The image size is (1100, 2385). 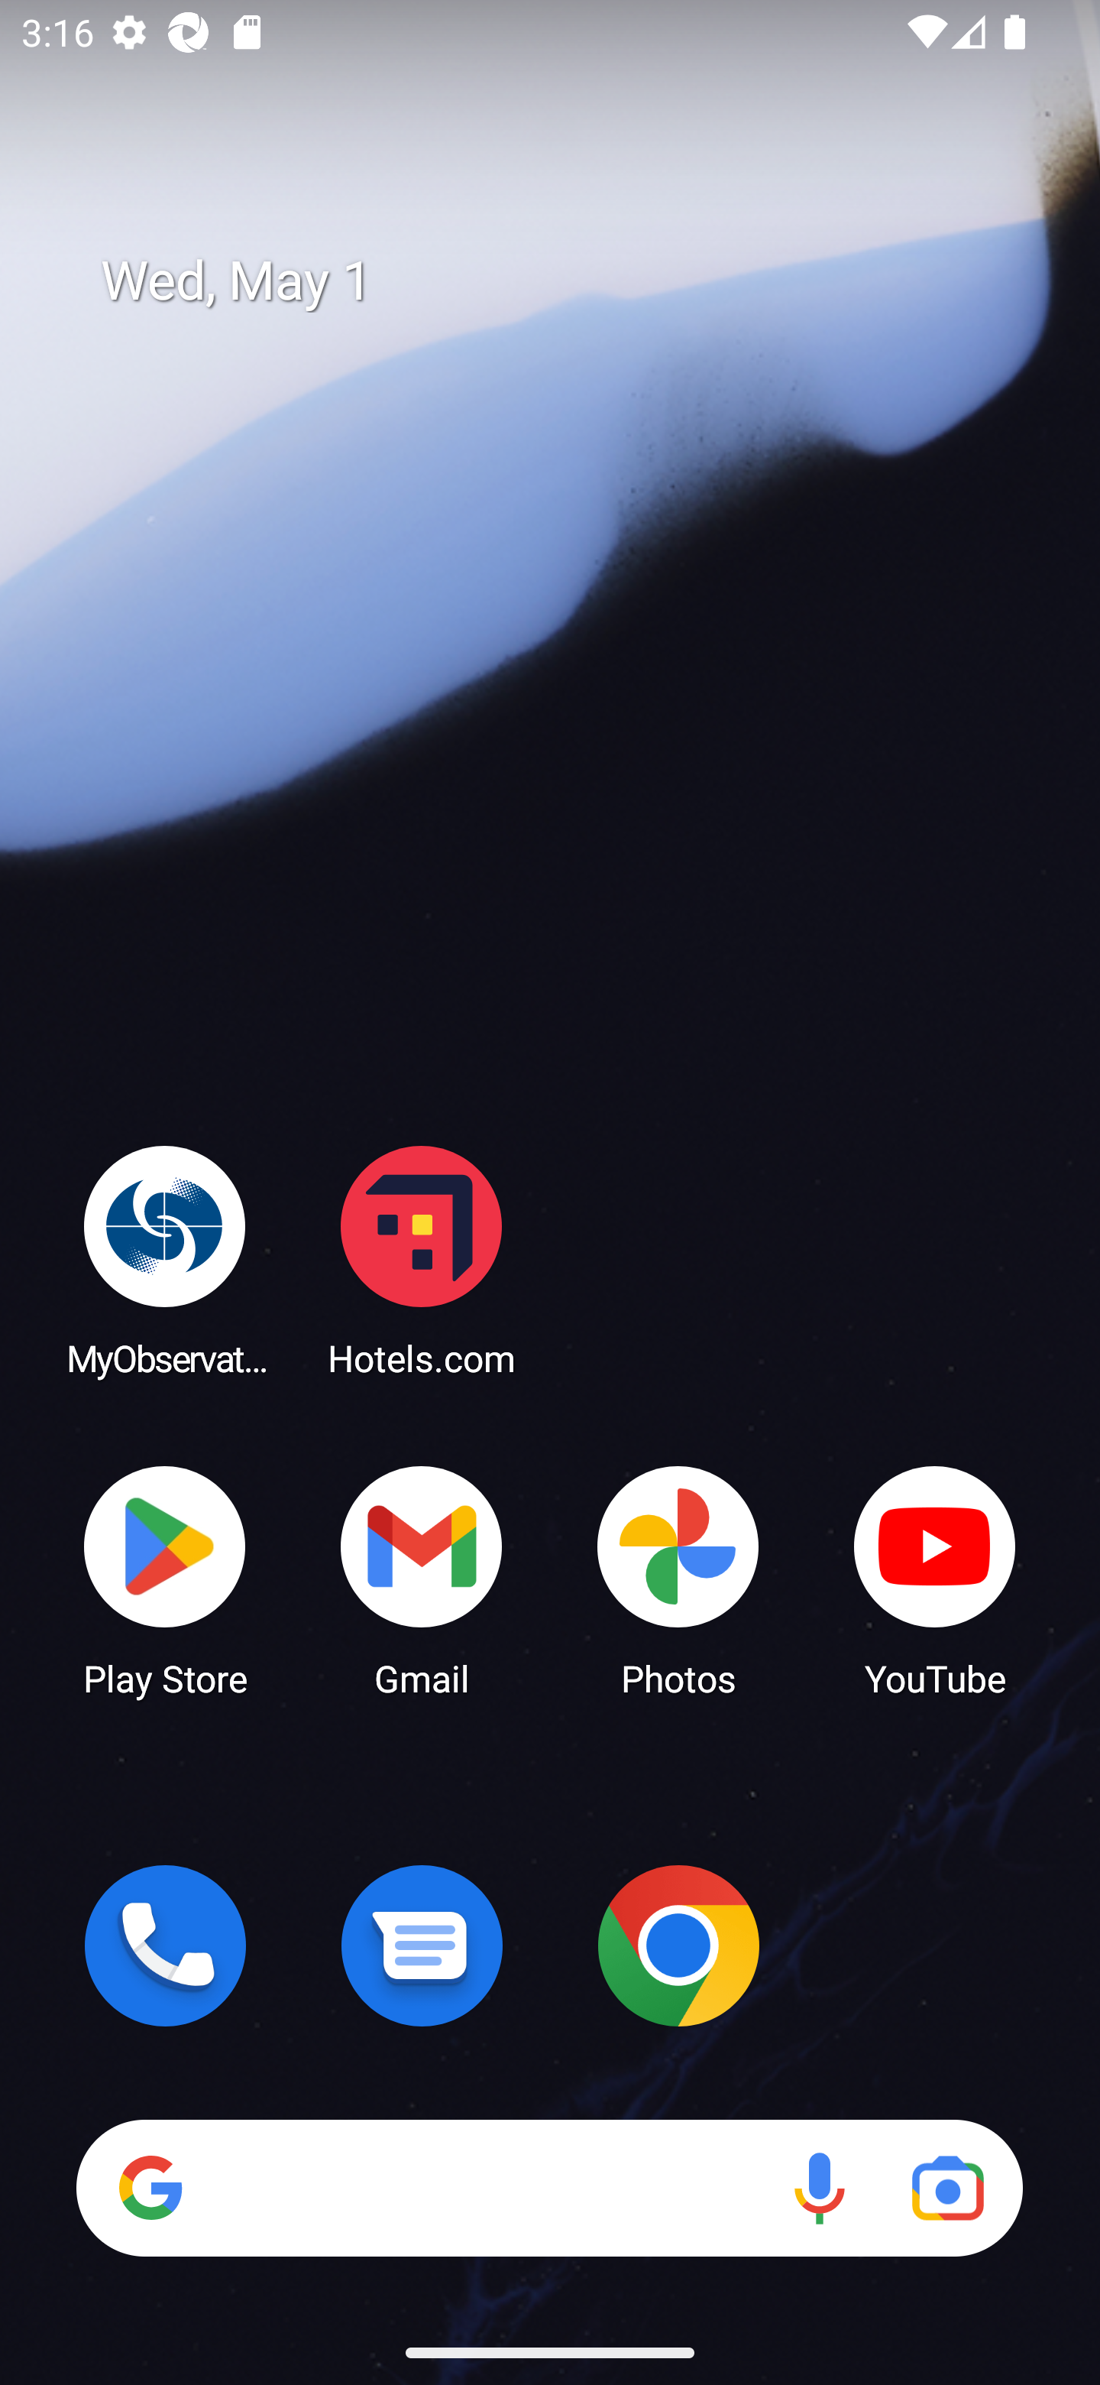 What do you see at coordinates (947, 2188) in the screenshot?
I see `Google Lens` at bounding box center [947, 2188].